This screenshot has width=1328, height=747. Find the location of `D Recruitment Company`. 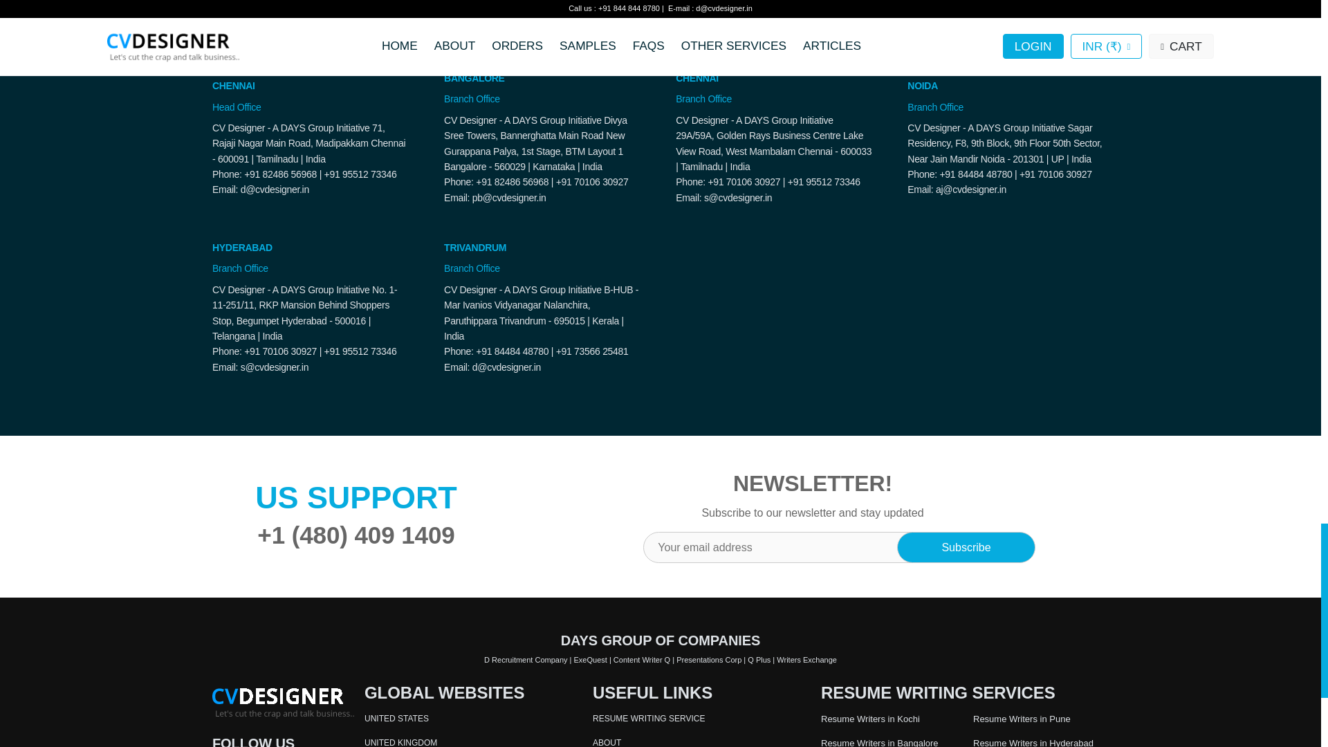

D Recruitment Company is located at coordinates (526, 660).